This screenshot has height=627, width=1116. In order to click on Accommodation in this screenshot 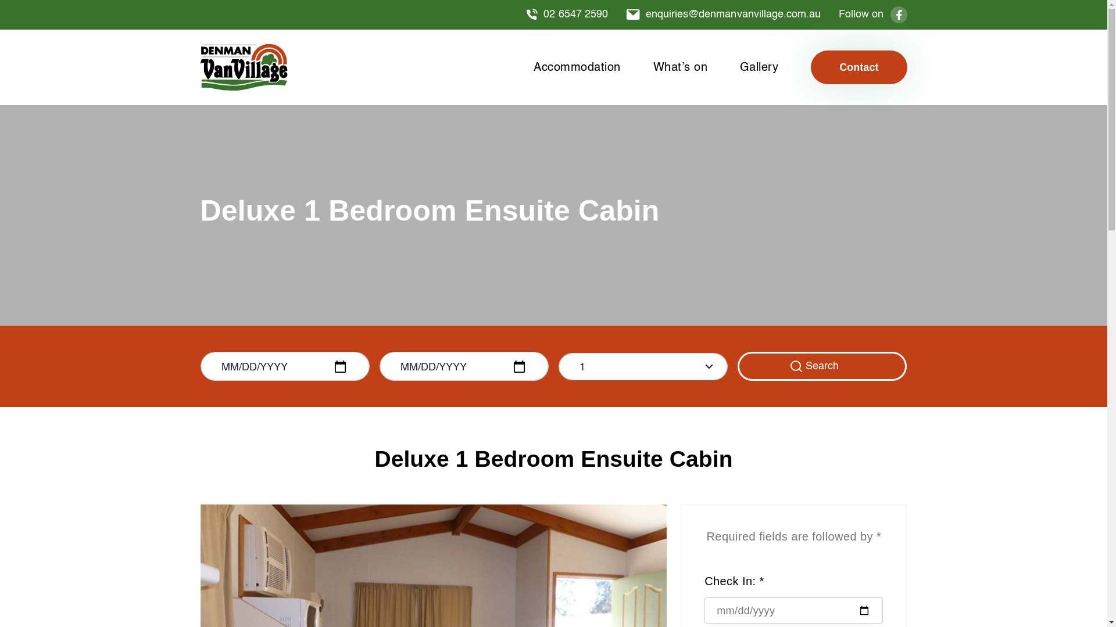, I will do `click(577, 68)`.